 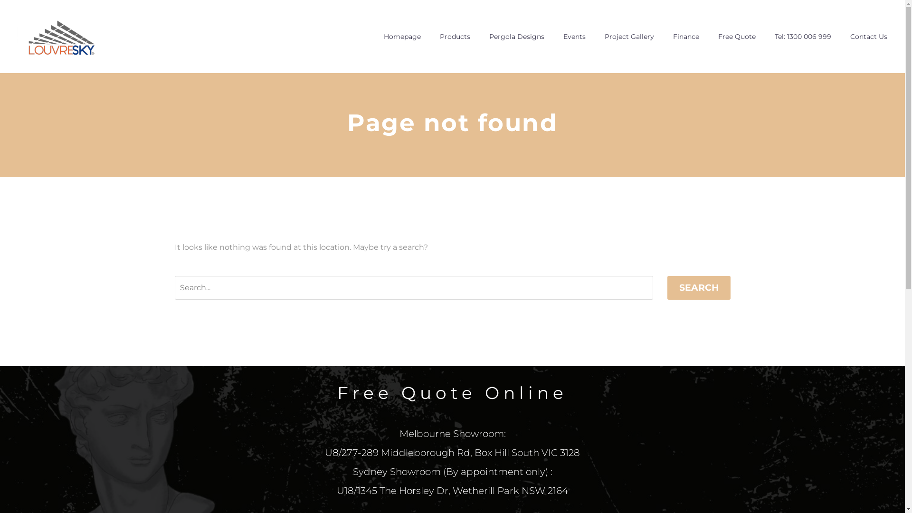 I want to click on Tel: 1300 006 999, so click(x=803, y=37).